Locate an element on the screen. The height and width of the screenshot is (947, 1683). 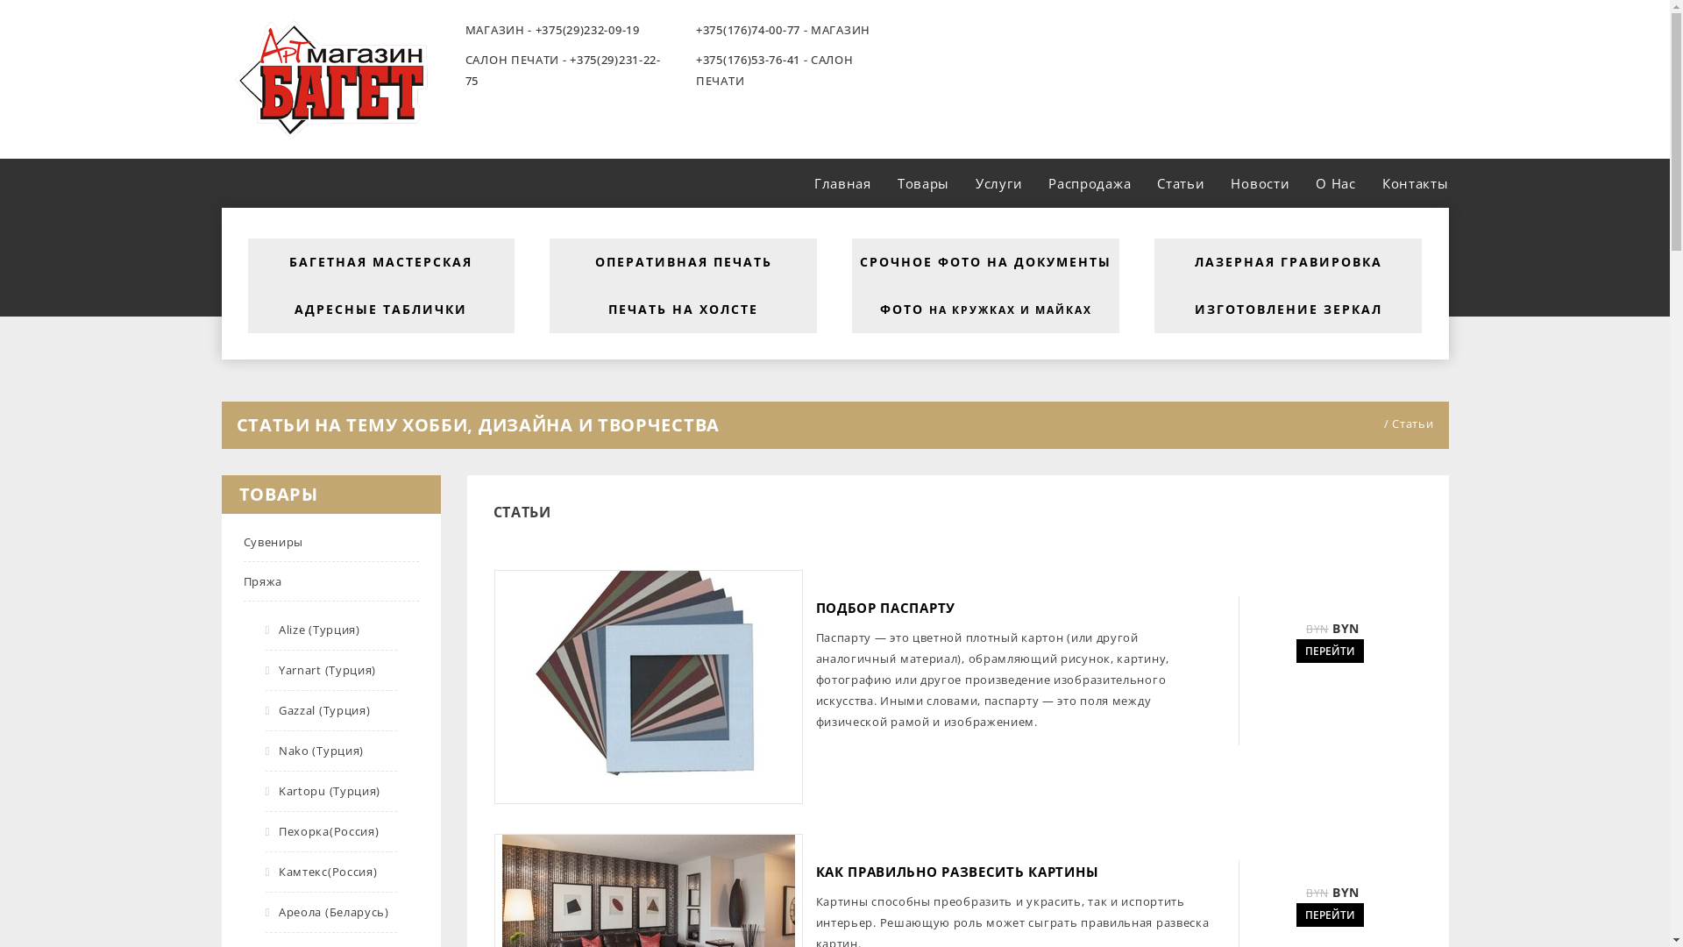
+375(29)232-09-19 is located at coordinates (587, 30).